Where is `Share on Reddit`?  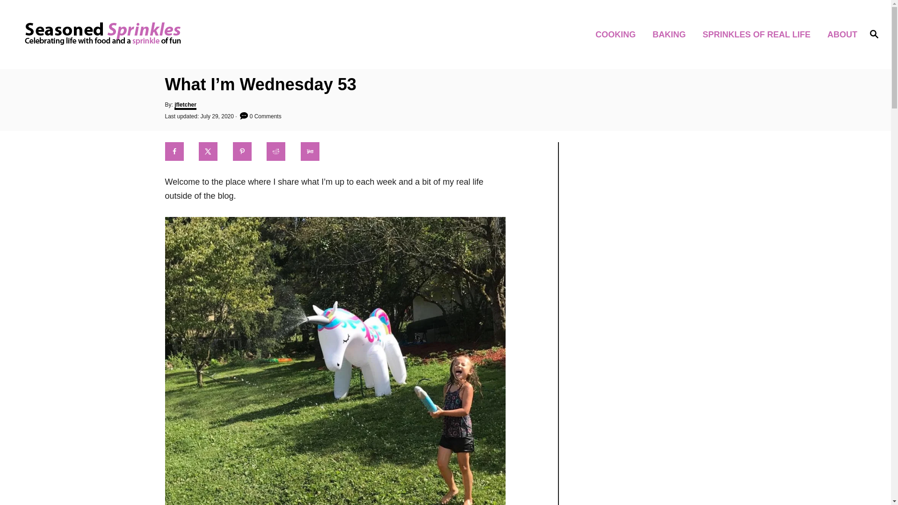
Share on Reddit is located at coordinates (280, 151).